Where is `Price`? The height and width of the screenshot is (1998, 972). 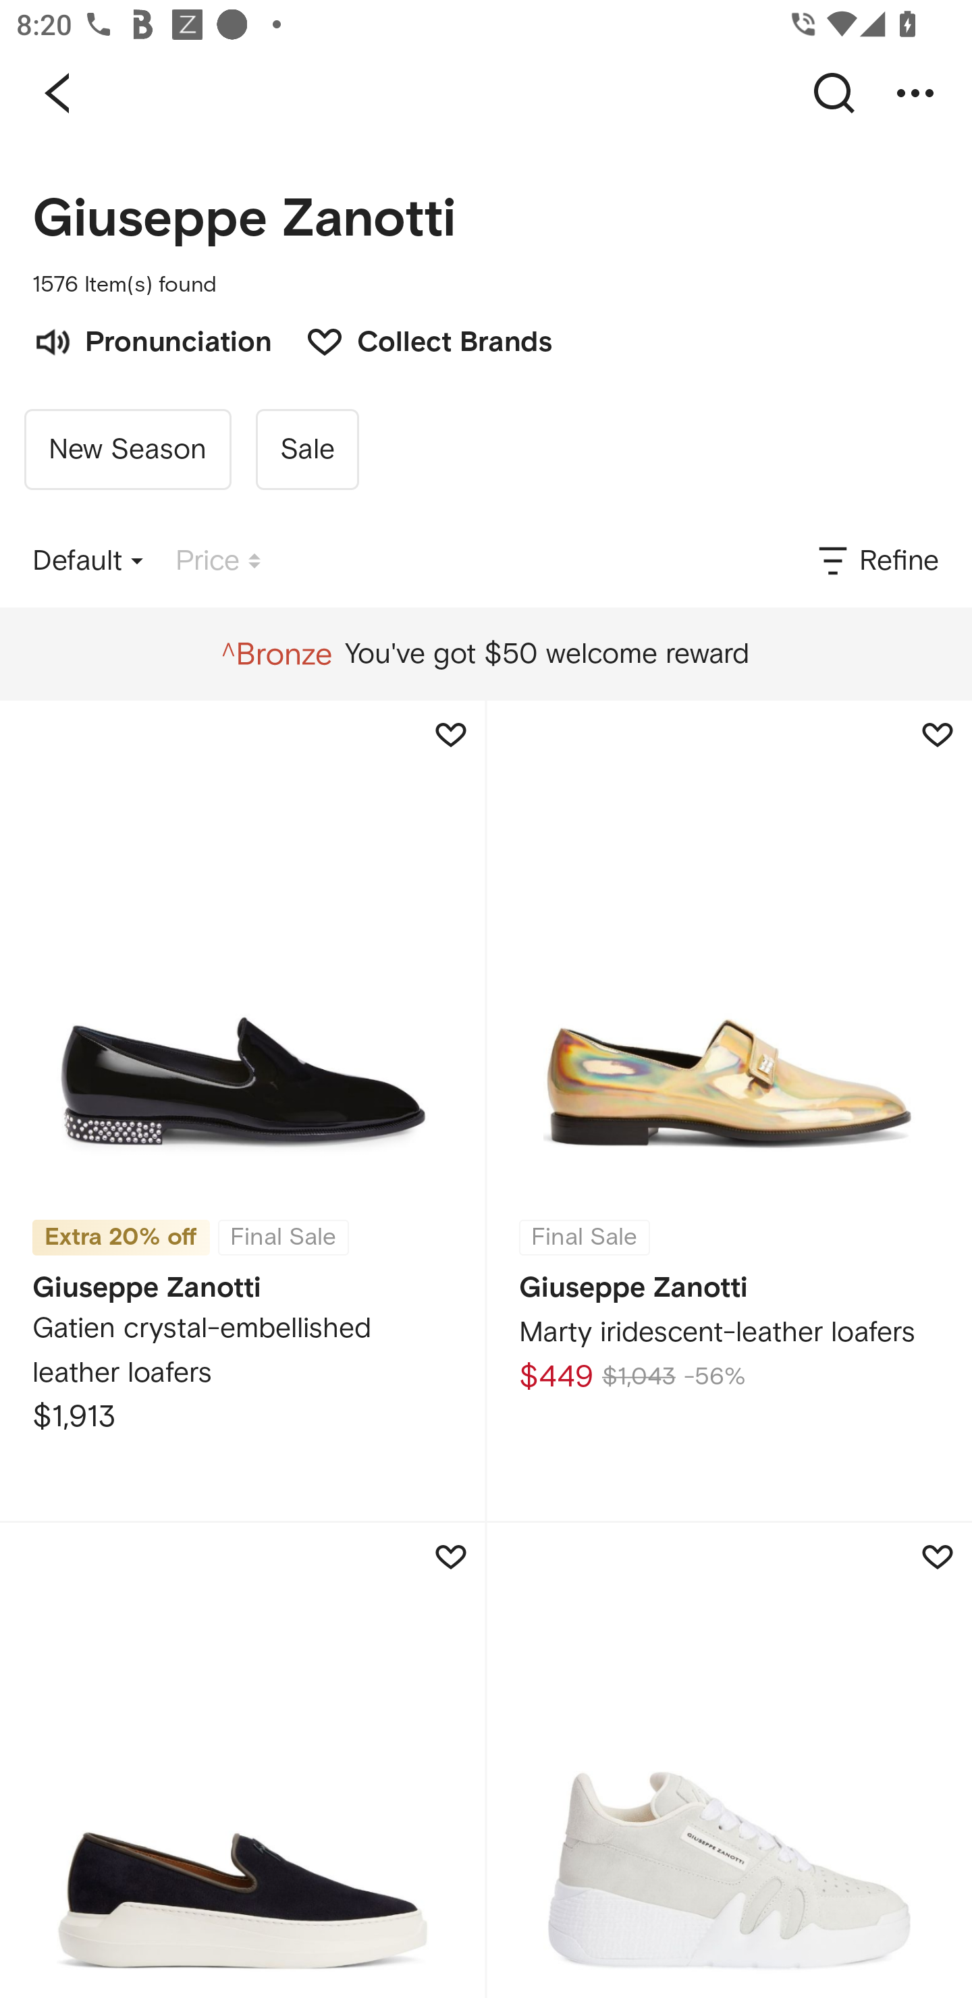 Price is located at coordinates (218, 561).